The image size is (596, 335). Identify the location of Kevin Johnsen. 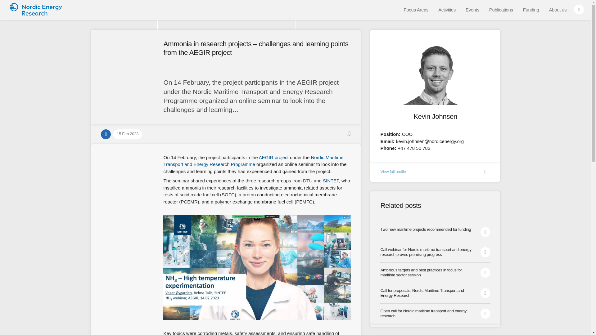
(435, 116).